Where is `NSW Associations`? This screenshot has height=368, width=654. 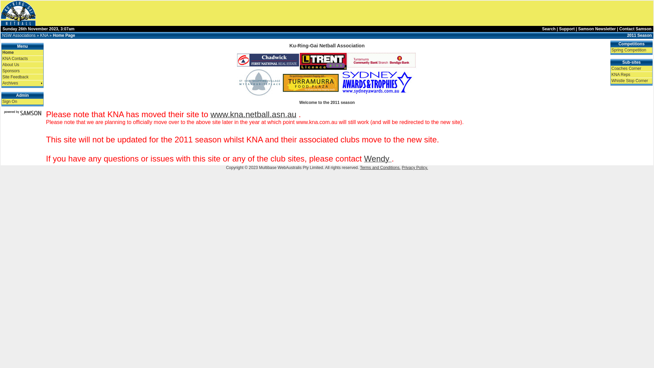
NSW Associations is located at coordinates (19, 35).